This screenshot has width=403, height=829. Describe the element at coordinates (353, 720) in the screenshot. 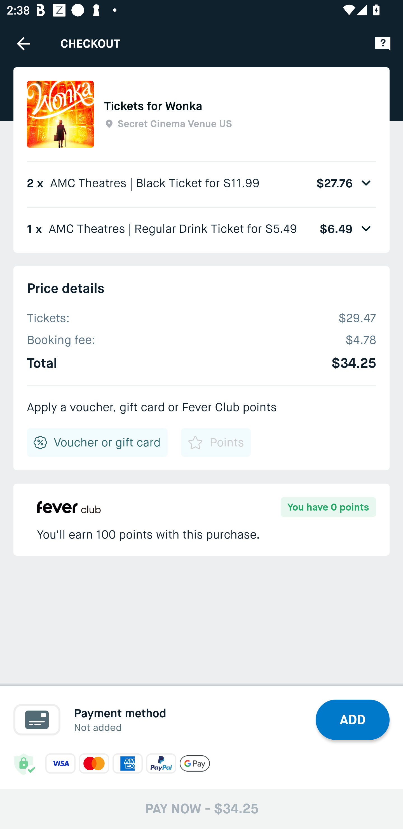

I see `ADD` at that location.